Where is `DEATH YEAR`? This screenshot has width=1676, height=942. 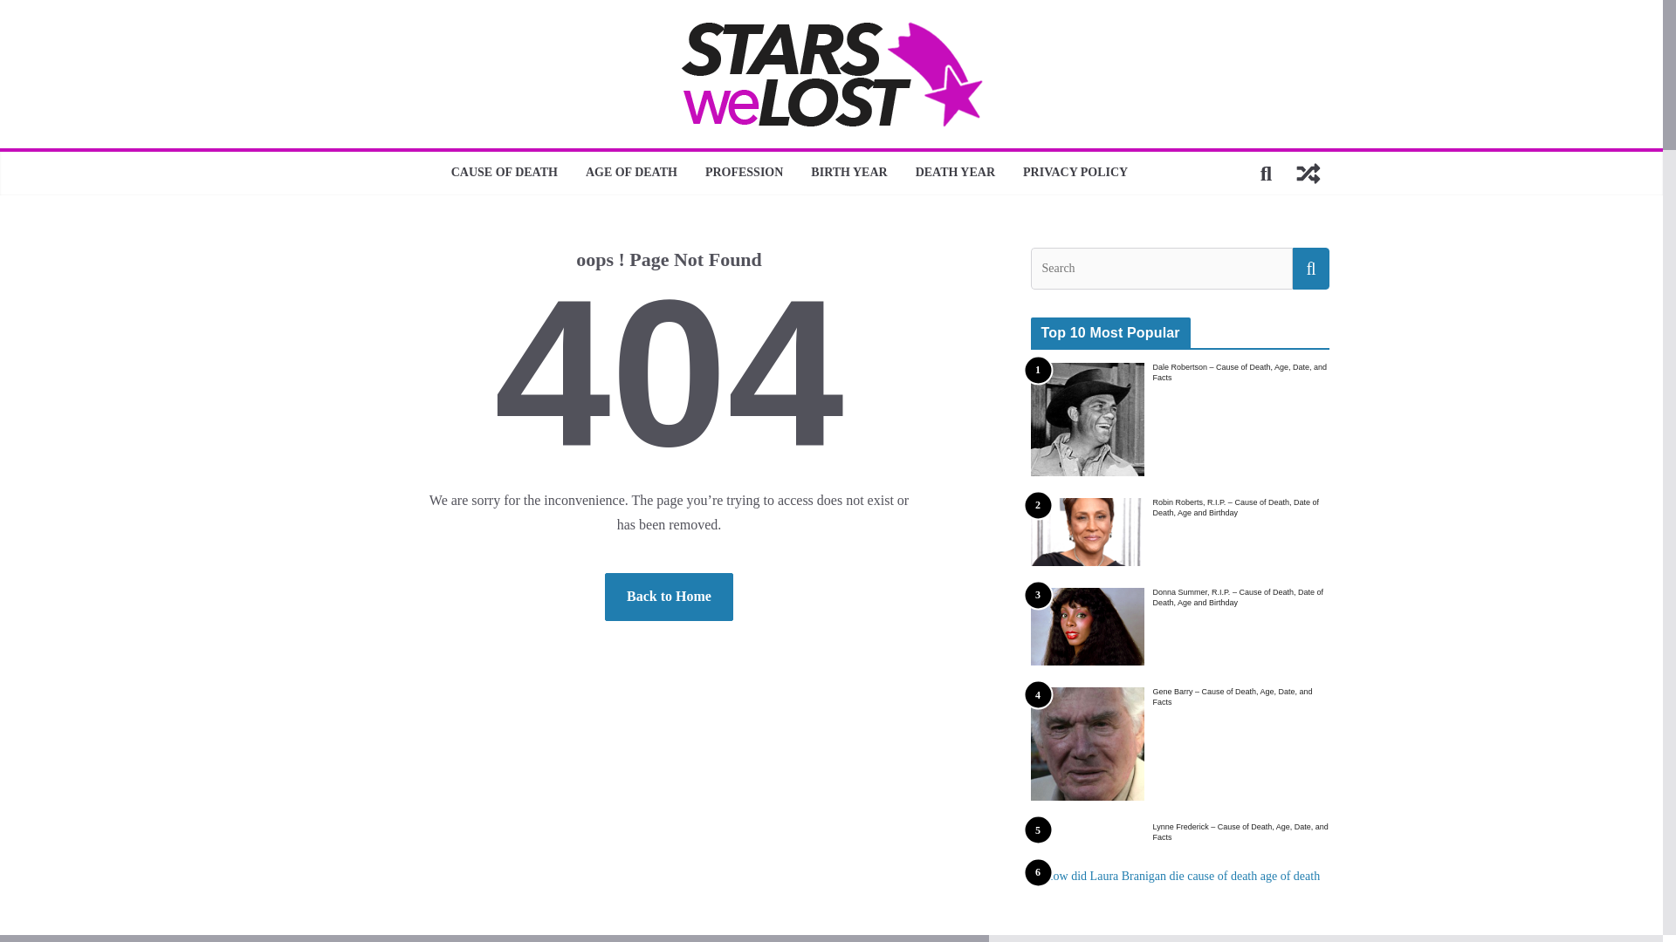 DEATH YEAR is located at coordinates (955, 173).